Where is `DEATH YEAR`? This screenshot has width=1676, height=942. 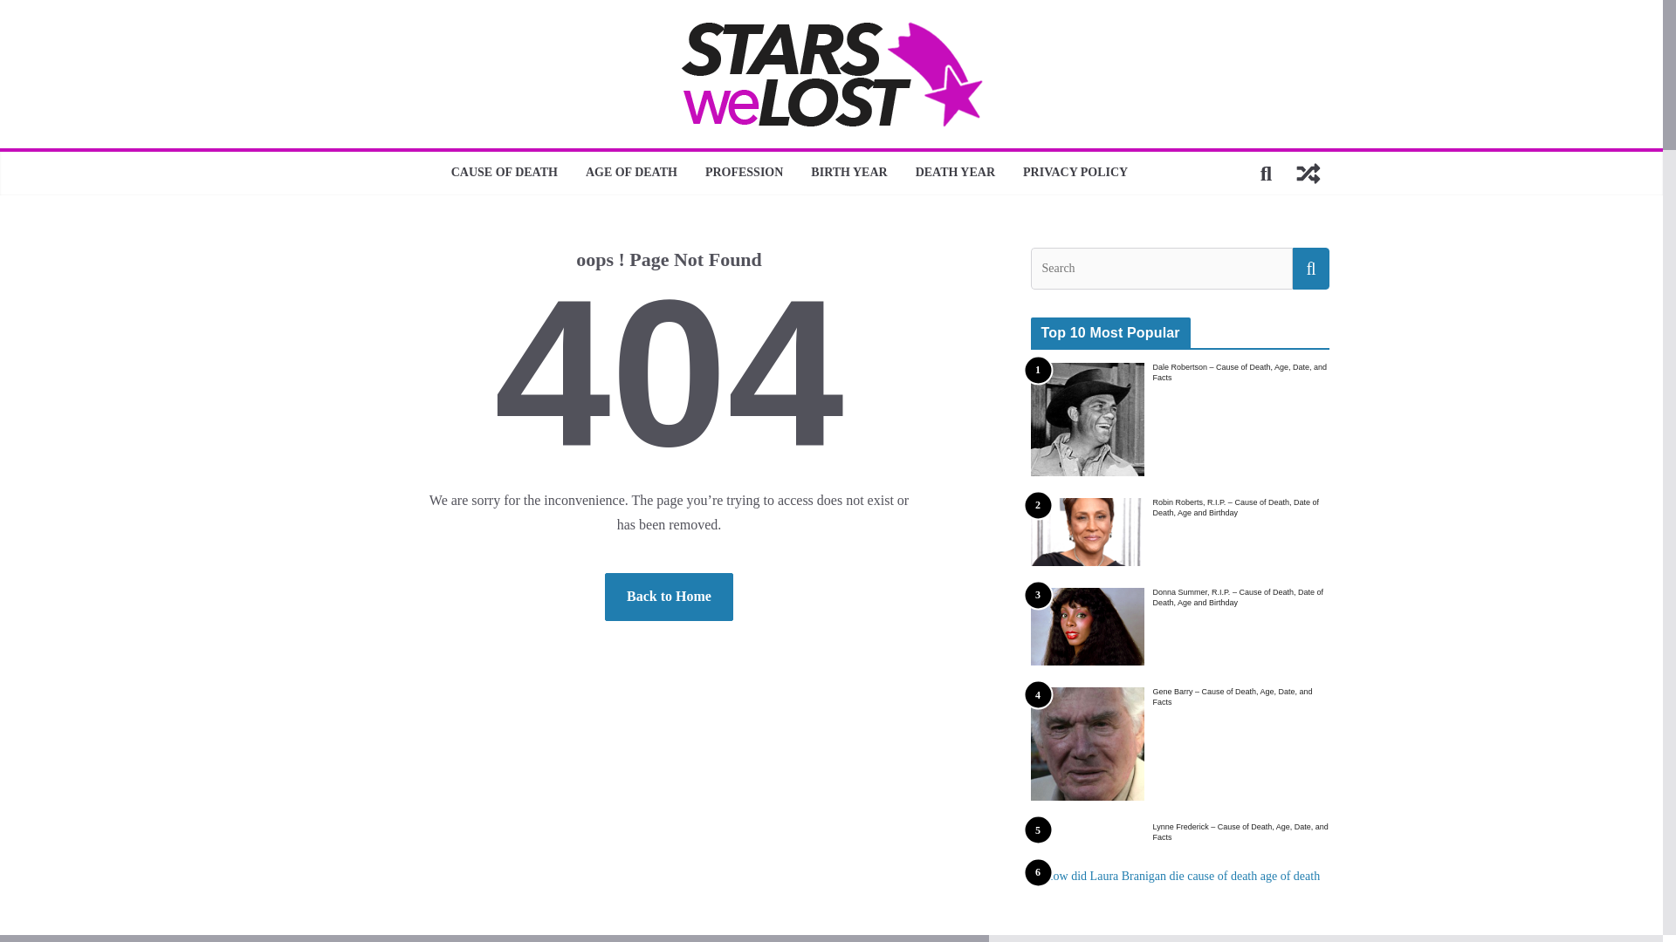 DEATH YEAR is located at coordinates (955, 173).